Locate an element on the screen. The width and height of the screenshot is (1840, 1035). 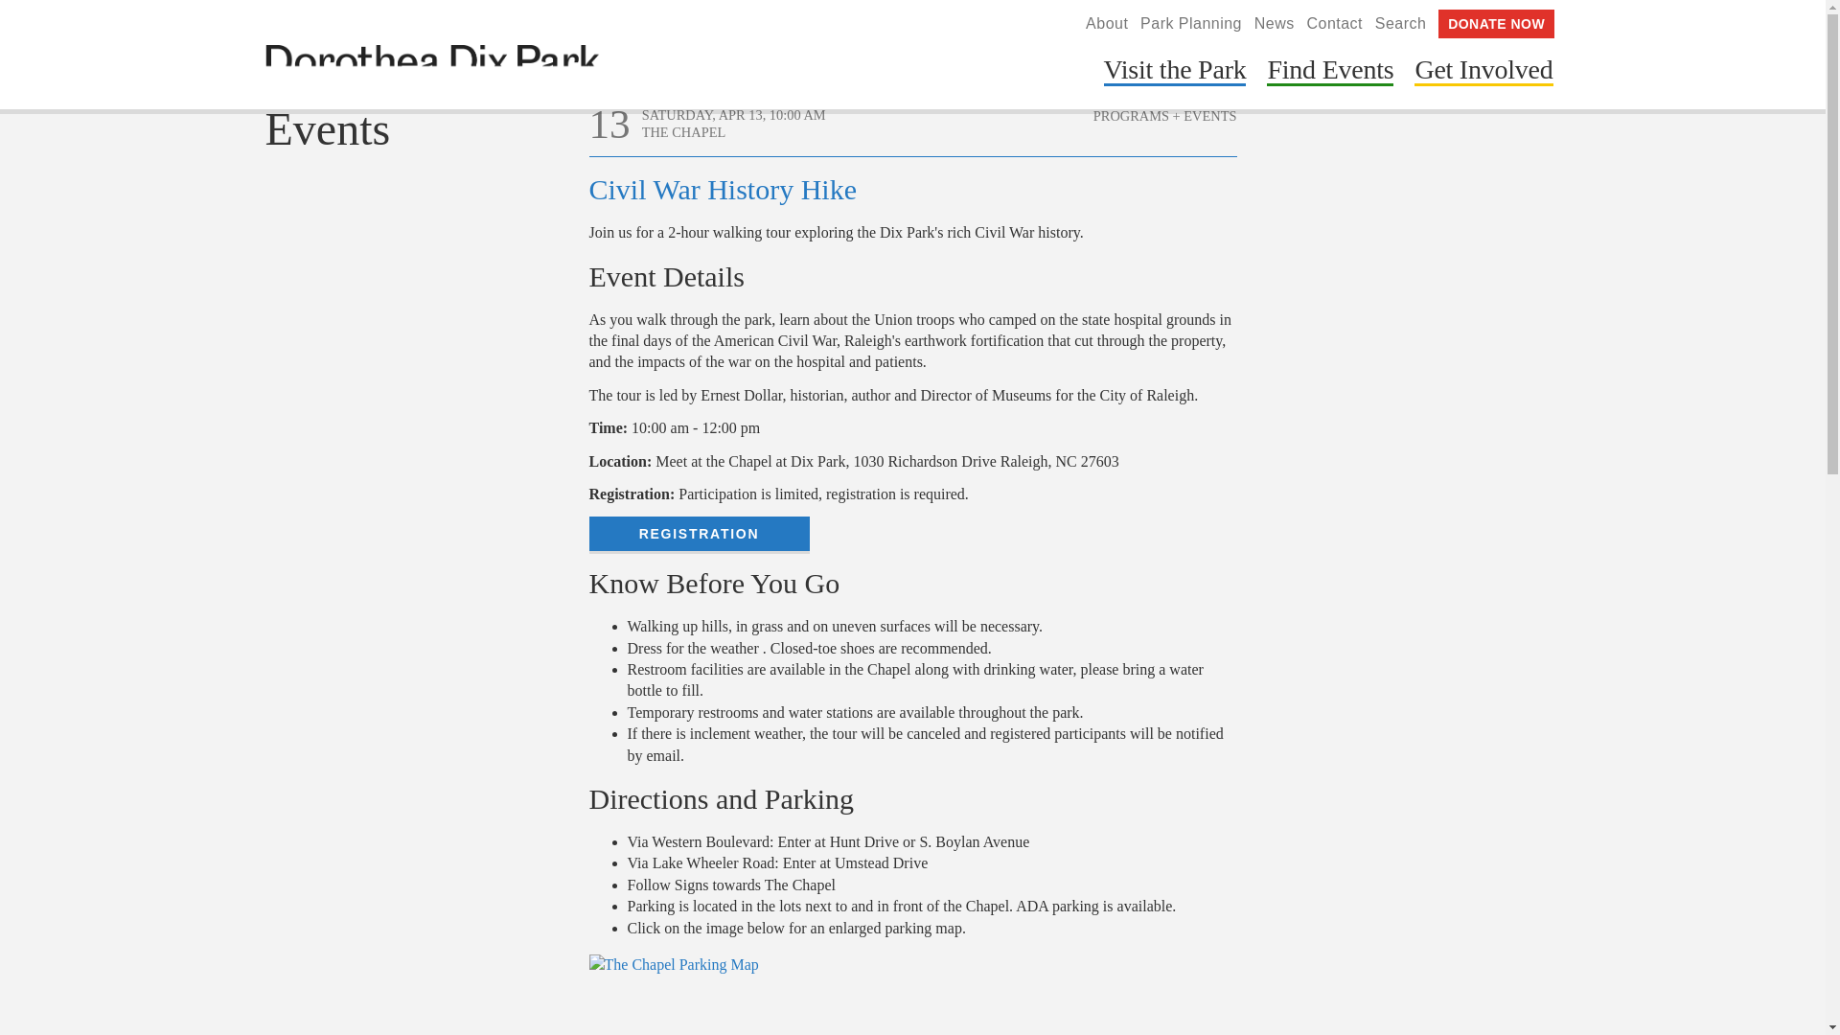
Contact is located at coordinates (1334, 23).